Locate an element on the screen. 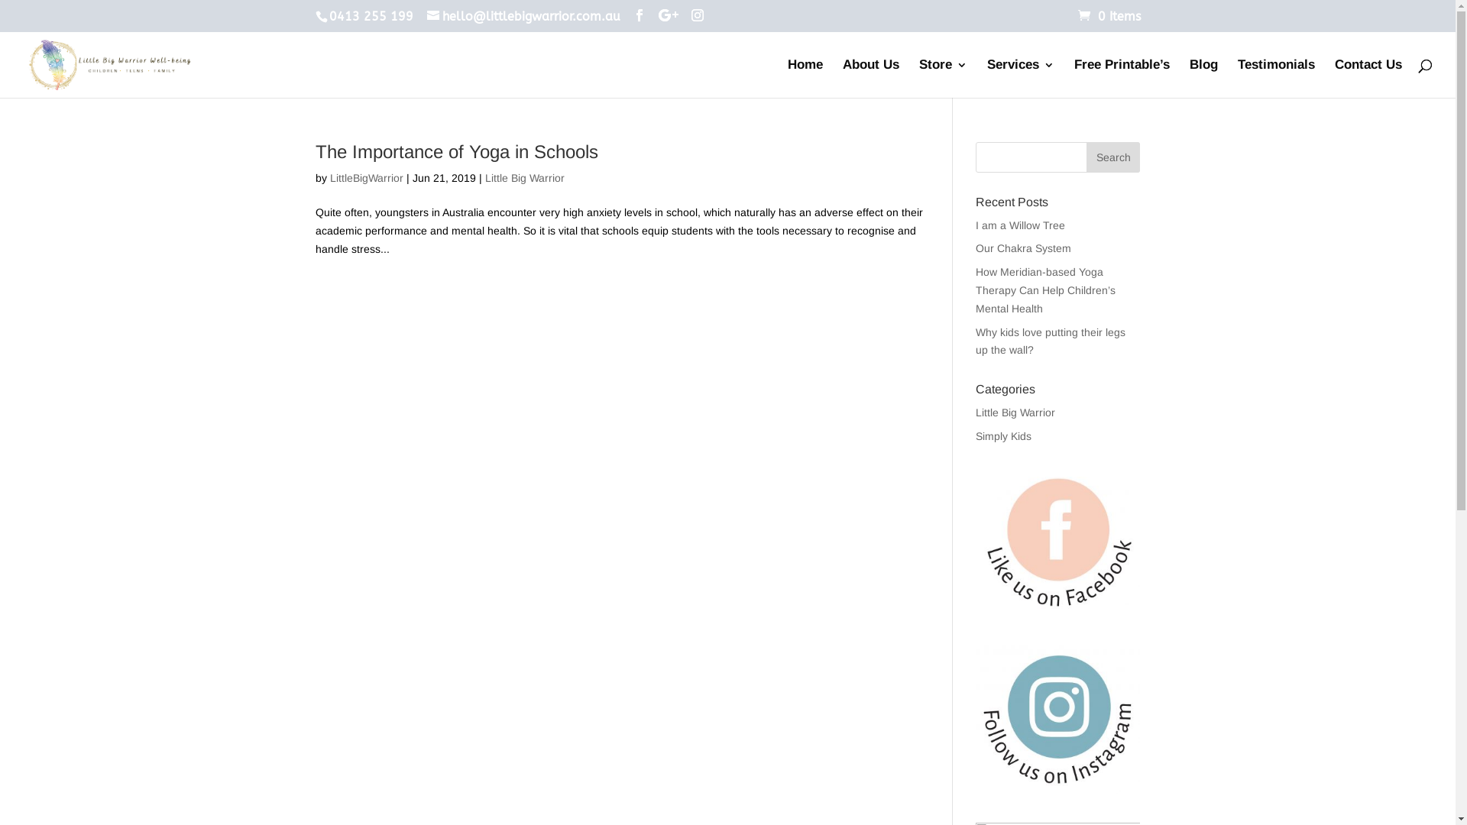 This screenshot has width=1467, height=825. Blog is located at coordinates (1204, 78).